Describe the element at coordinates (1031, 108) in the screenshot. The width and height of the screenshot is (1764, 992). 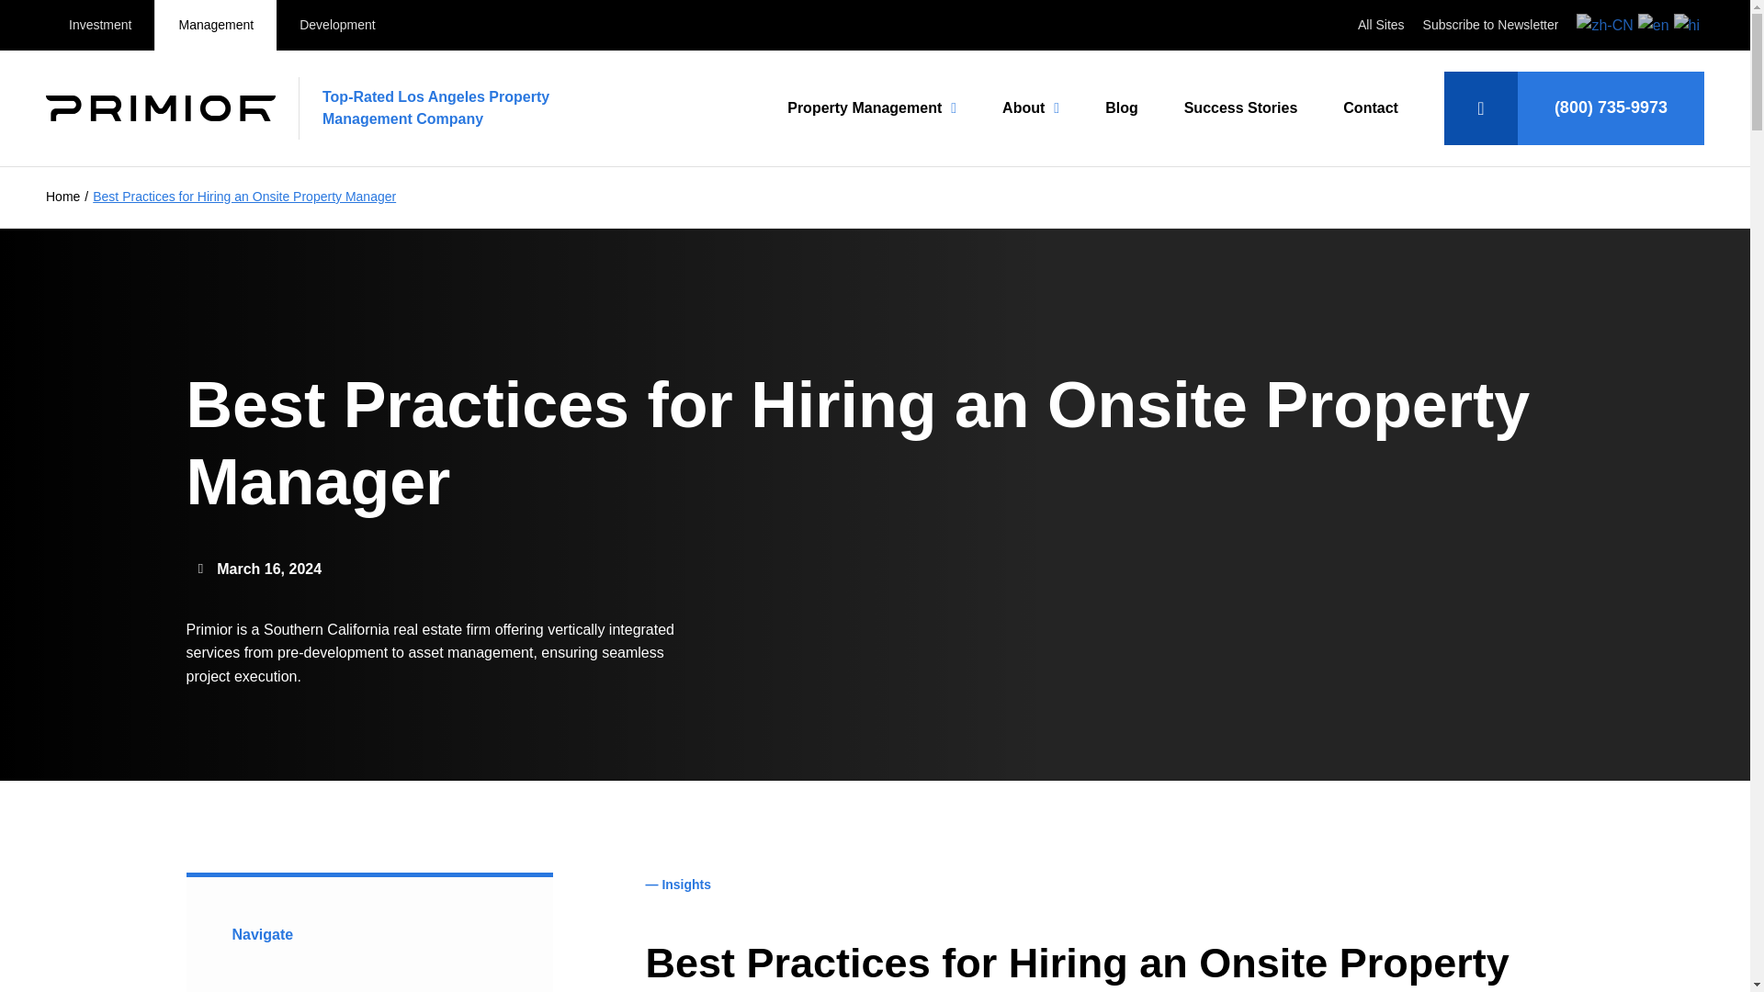
I see `About` at that location.